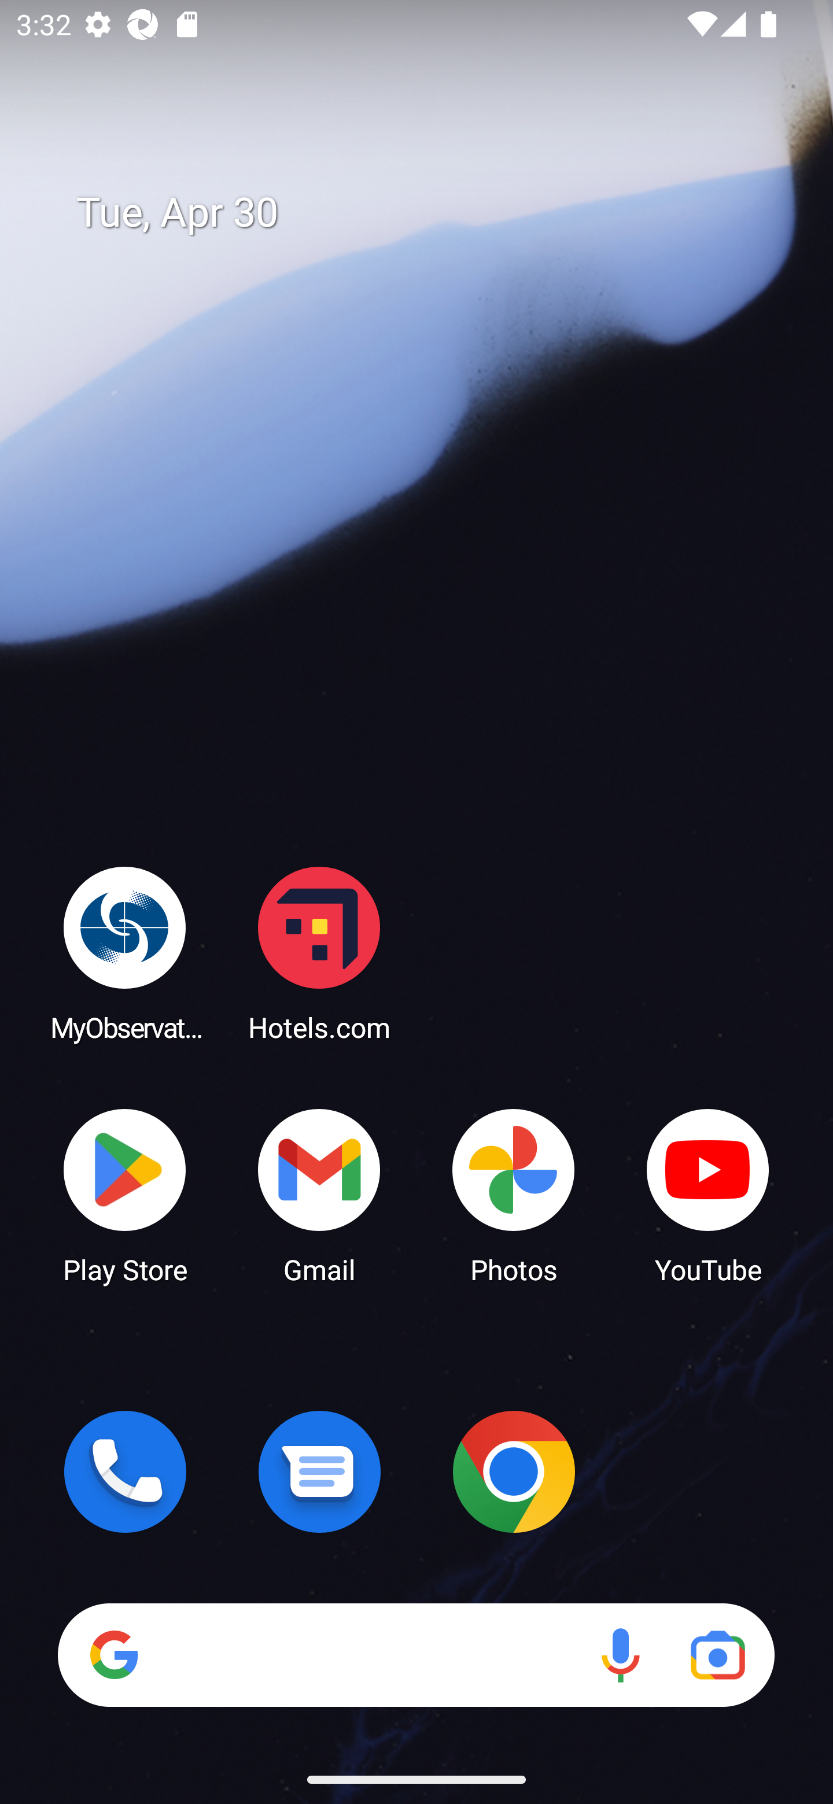  I want to click on Phone, so click(125, 1472).